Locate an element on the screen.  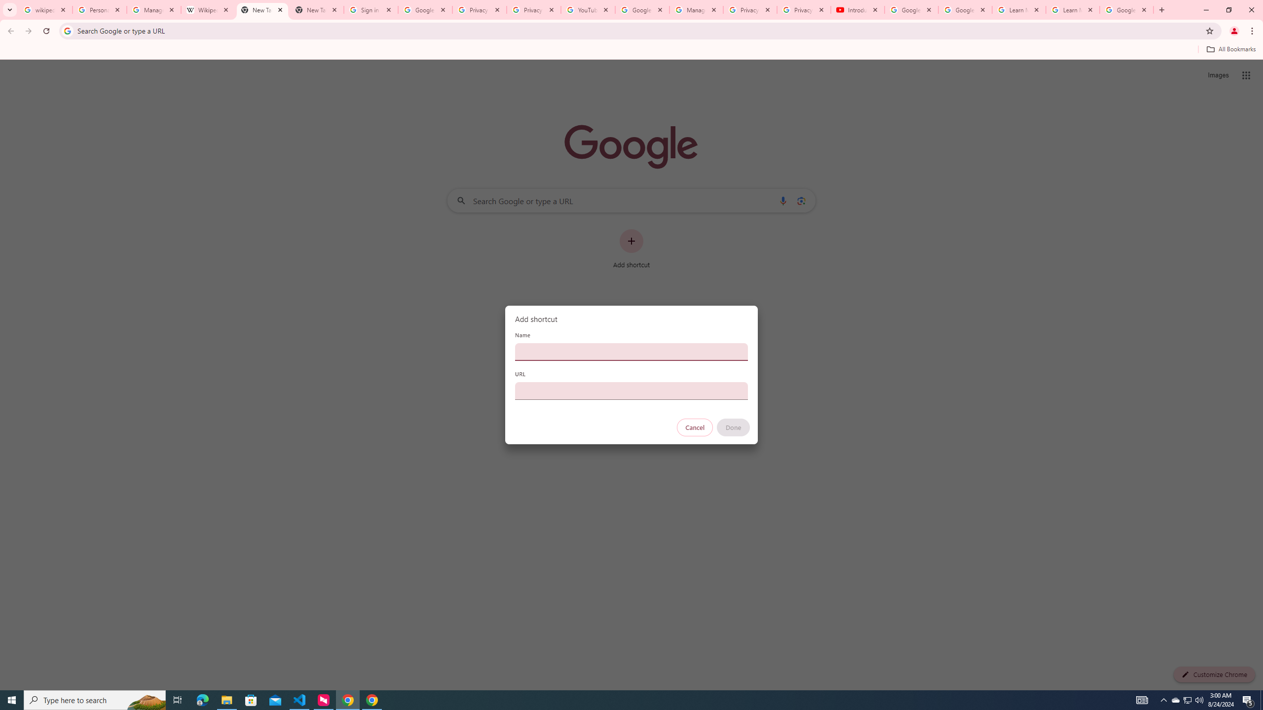
New Tab is located at coordinates (317, 10).